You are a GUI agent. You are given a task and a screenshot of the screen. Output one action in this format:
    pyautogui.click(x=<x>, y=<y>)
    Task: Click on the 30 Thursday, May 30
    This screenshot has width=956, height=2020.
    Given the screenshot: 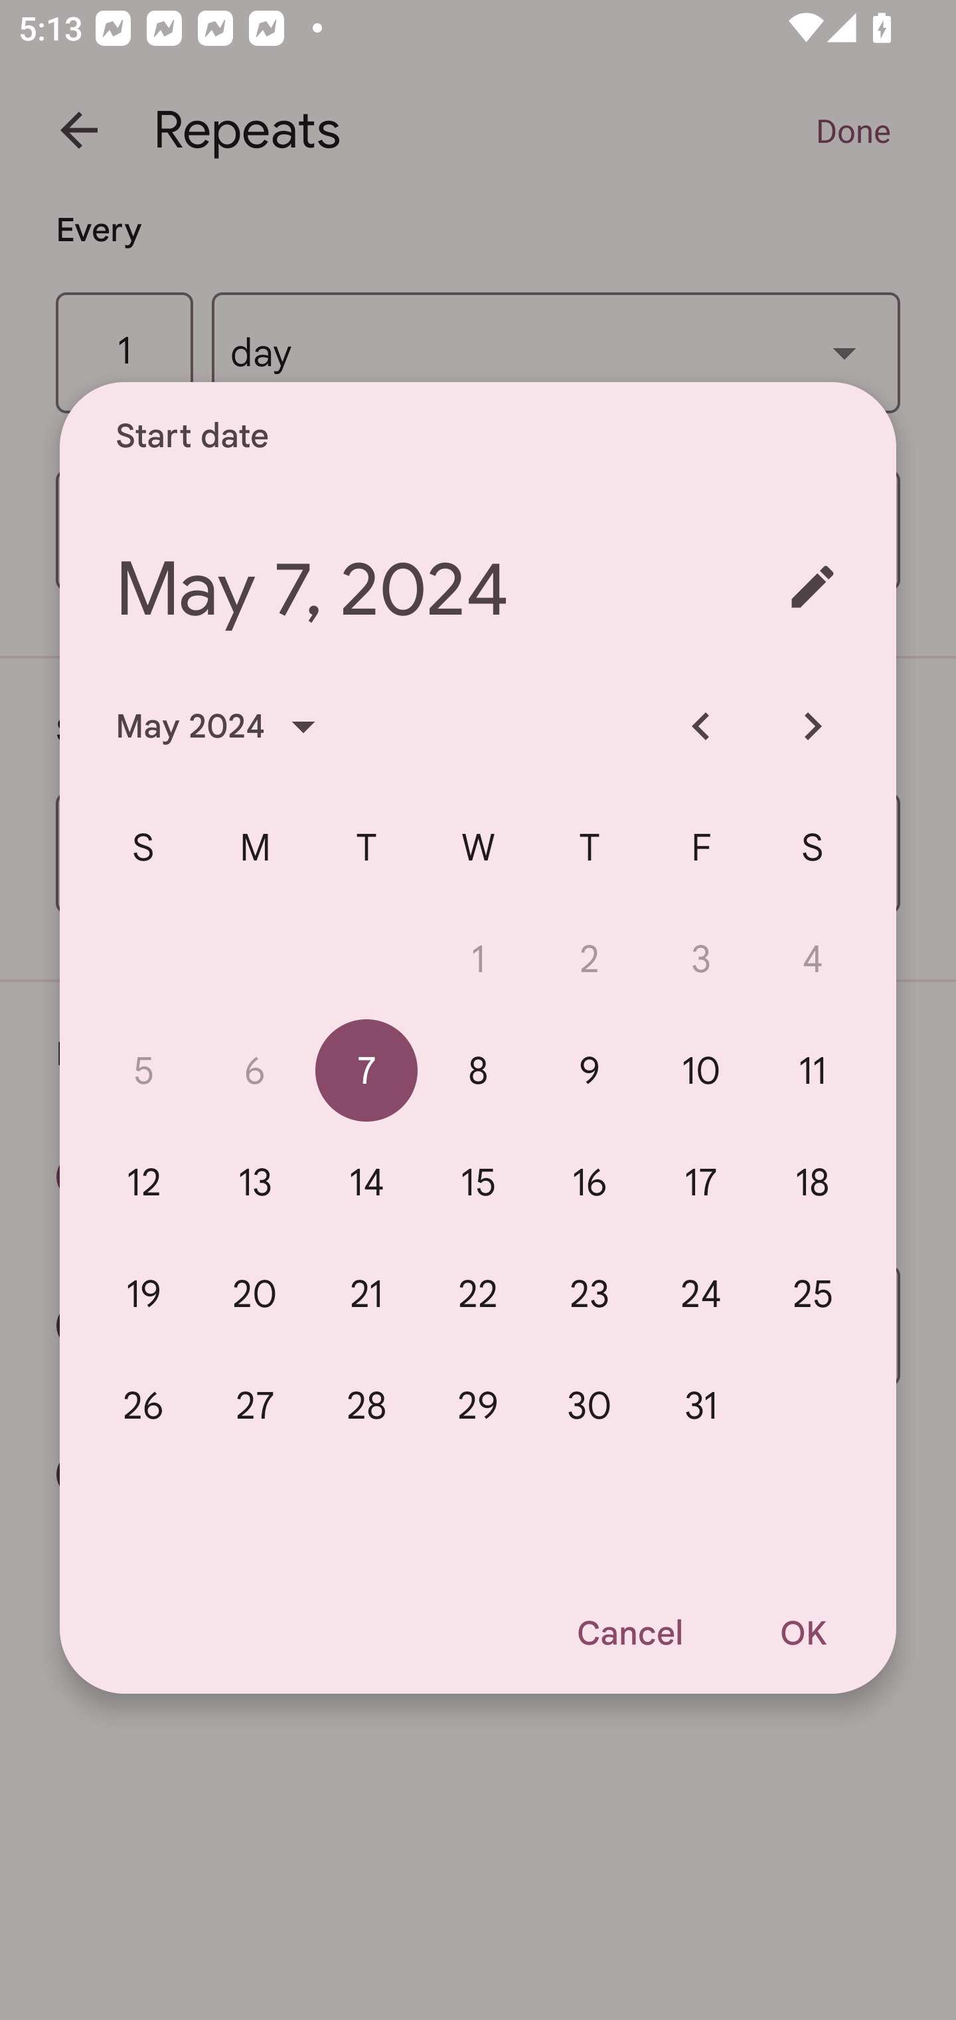 What is the action you would take?
    pyautogui.click(x=590, y=1405)
    